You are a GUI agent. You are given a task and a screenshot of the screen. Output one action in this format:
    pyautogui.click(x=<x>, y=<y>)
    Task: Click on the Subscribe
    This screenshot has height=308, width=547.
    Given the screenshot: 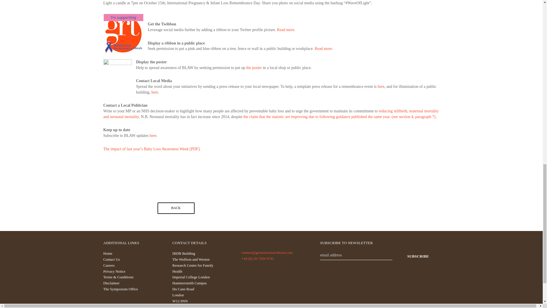 What is the action you would take?
    pyautogui.click(x=418, y=256)
    